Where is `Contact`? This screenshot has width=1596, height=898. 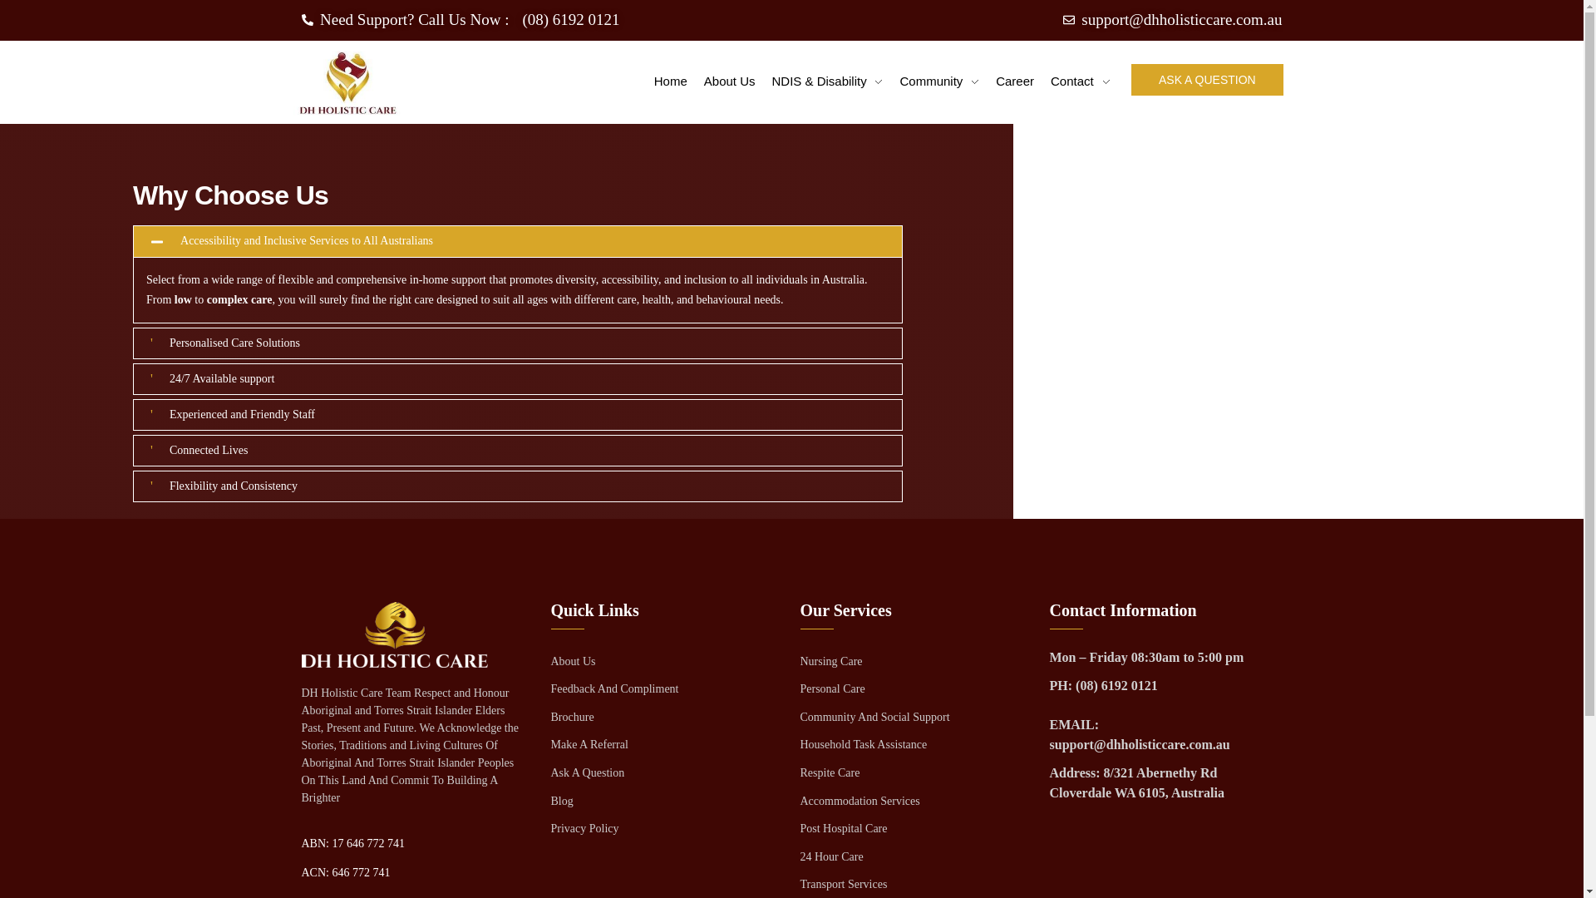 Contact is located at coordinates (1080, 81).